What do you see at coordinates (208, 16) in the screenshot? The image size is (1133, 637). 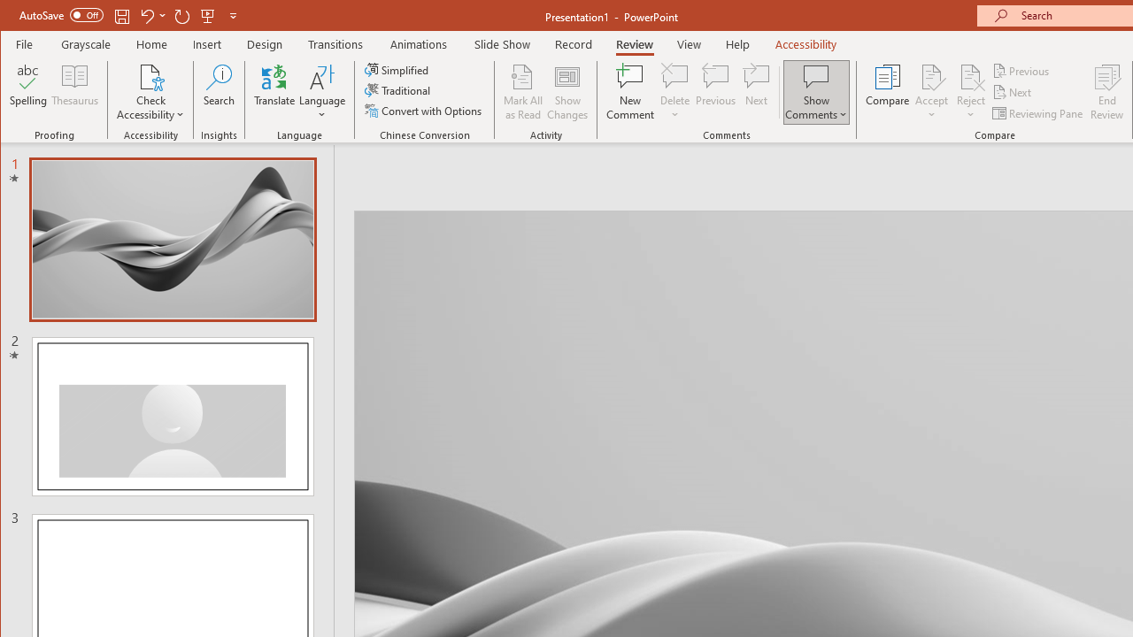 I see `From Beginning` at bounding box center [208, 16].